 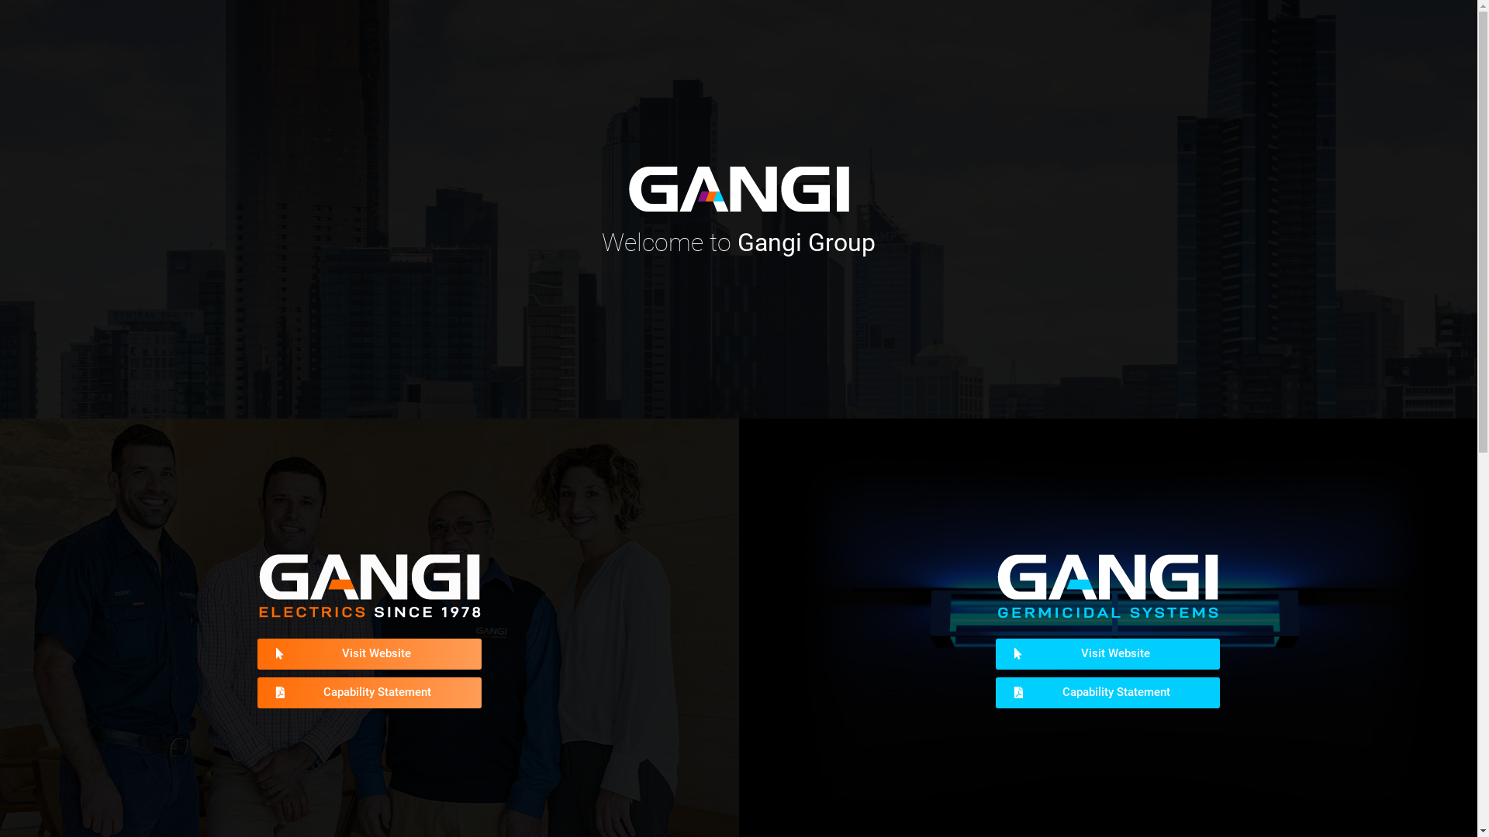 I want to click on Visit Website, so click(x=369, y=654).